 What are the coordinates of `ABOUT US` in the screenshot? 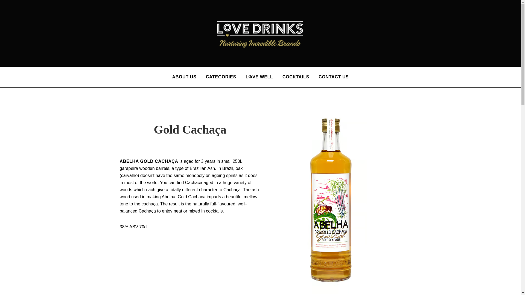 It's located at (184, 77).